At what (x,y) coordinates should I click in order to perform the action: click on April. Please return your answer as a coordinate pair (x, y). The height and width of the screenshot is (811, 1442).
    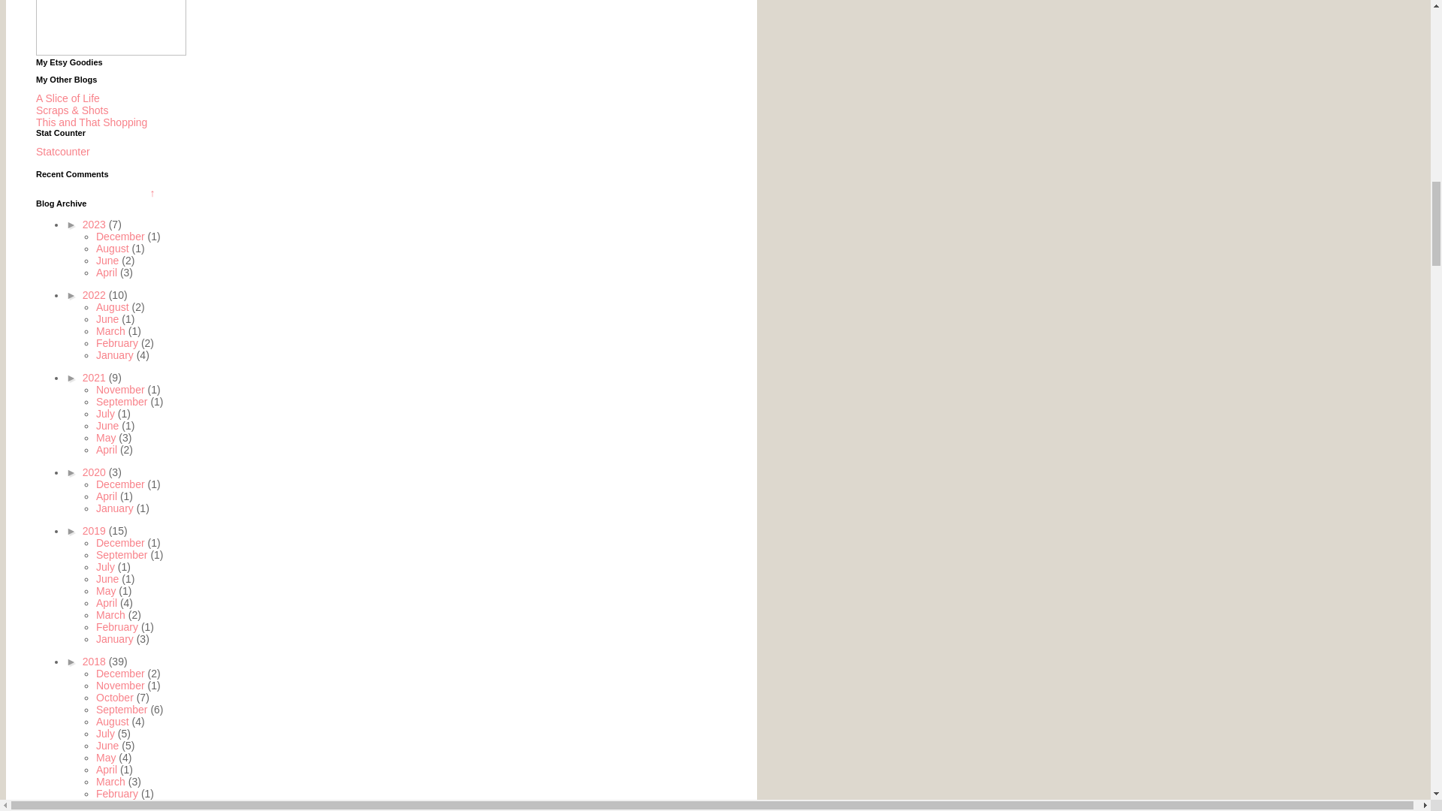
    Looking at the image, I should click on (108, 273).